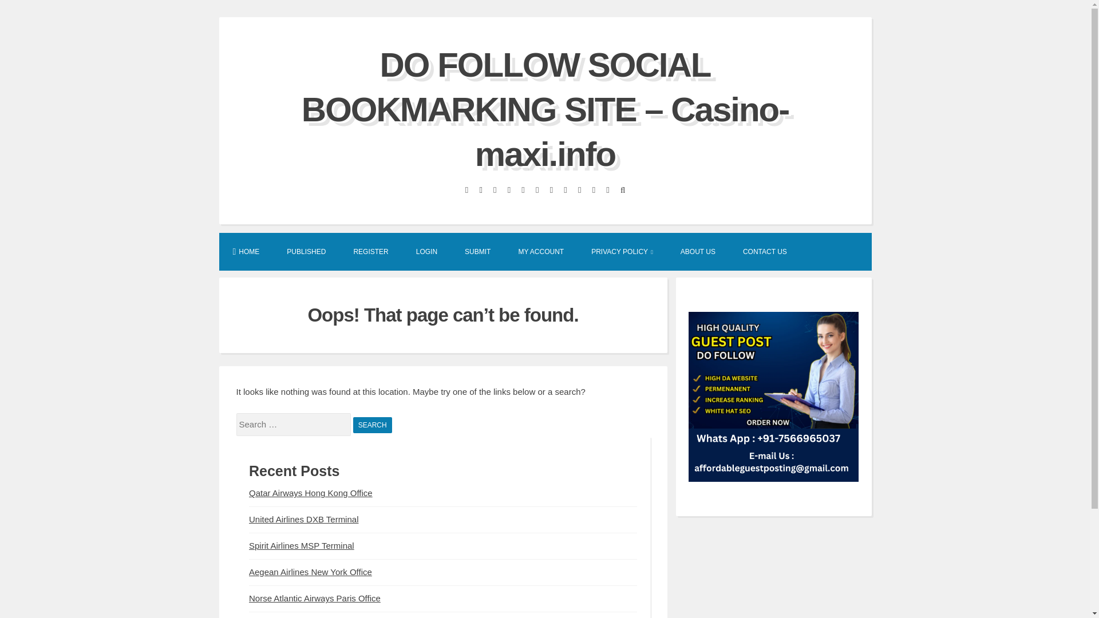  Describe the element at coordinates (306, 251) in the screenshot. I see `PUBLISHED` at that location.